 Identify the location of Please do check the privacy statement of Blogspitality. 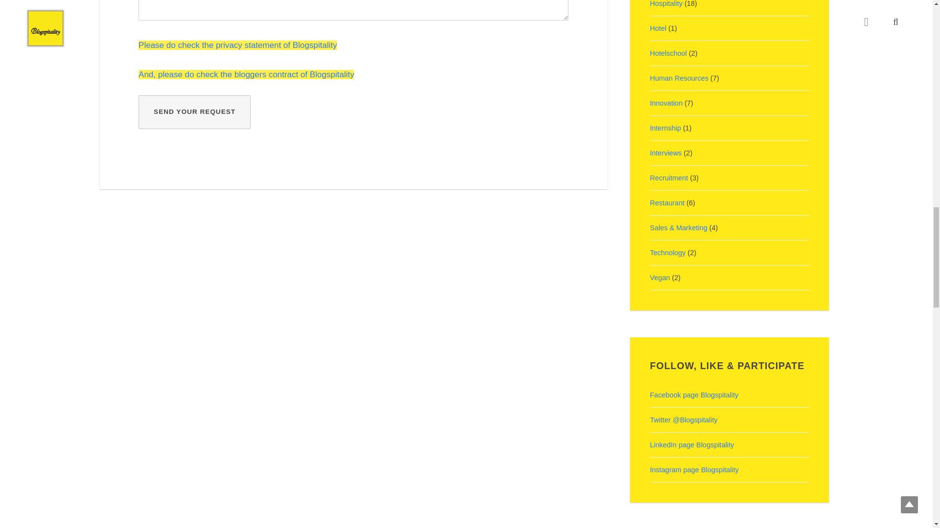
(237, 45).